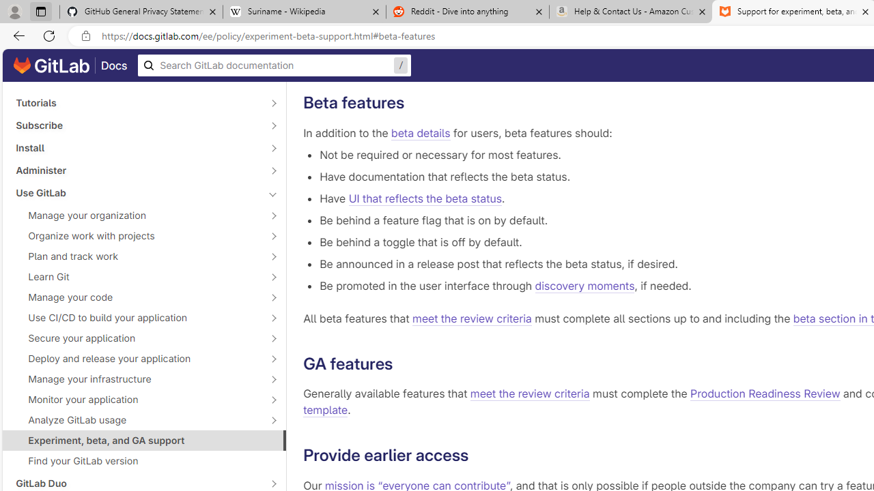 This screenshot has height=491, width=874. I want to click on Install, so click(137, 147).